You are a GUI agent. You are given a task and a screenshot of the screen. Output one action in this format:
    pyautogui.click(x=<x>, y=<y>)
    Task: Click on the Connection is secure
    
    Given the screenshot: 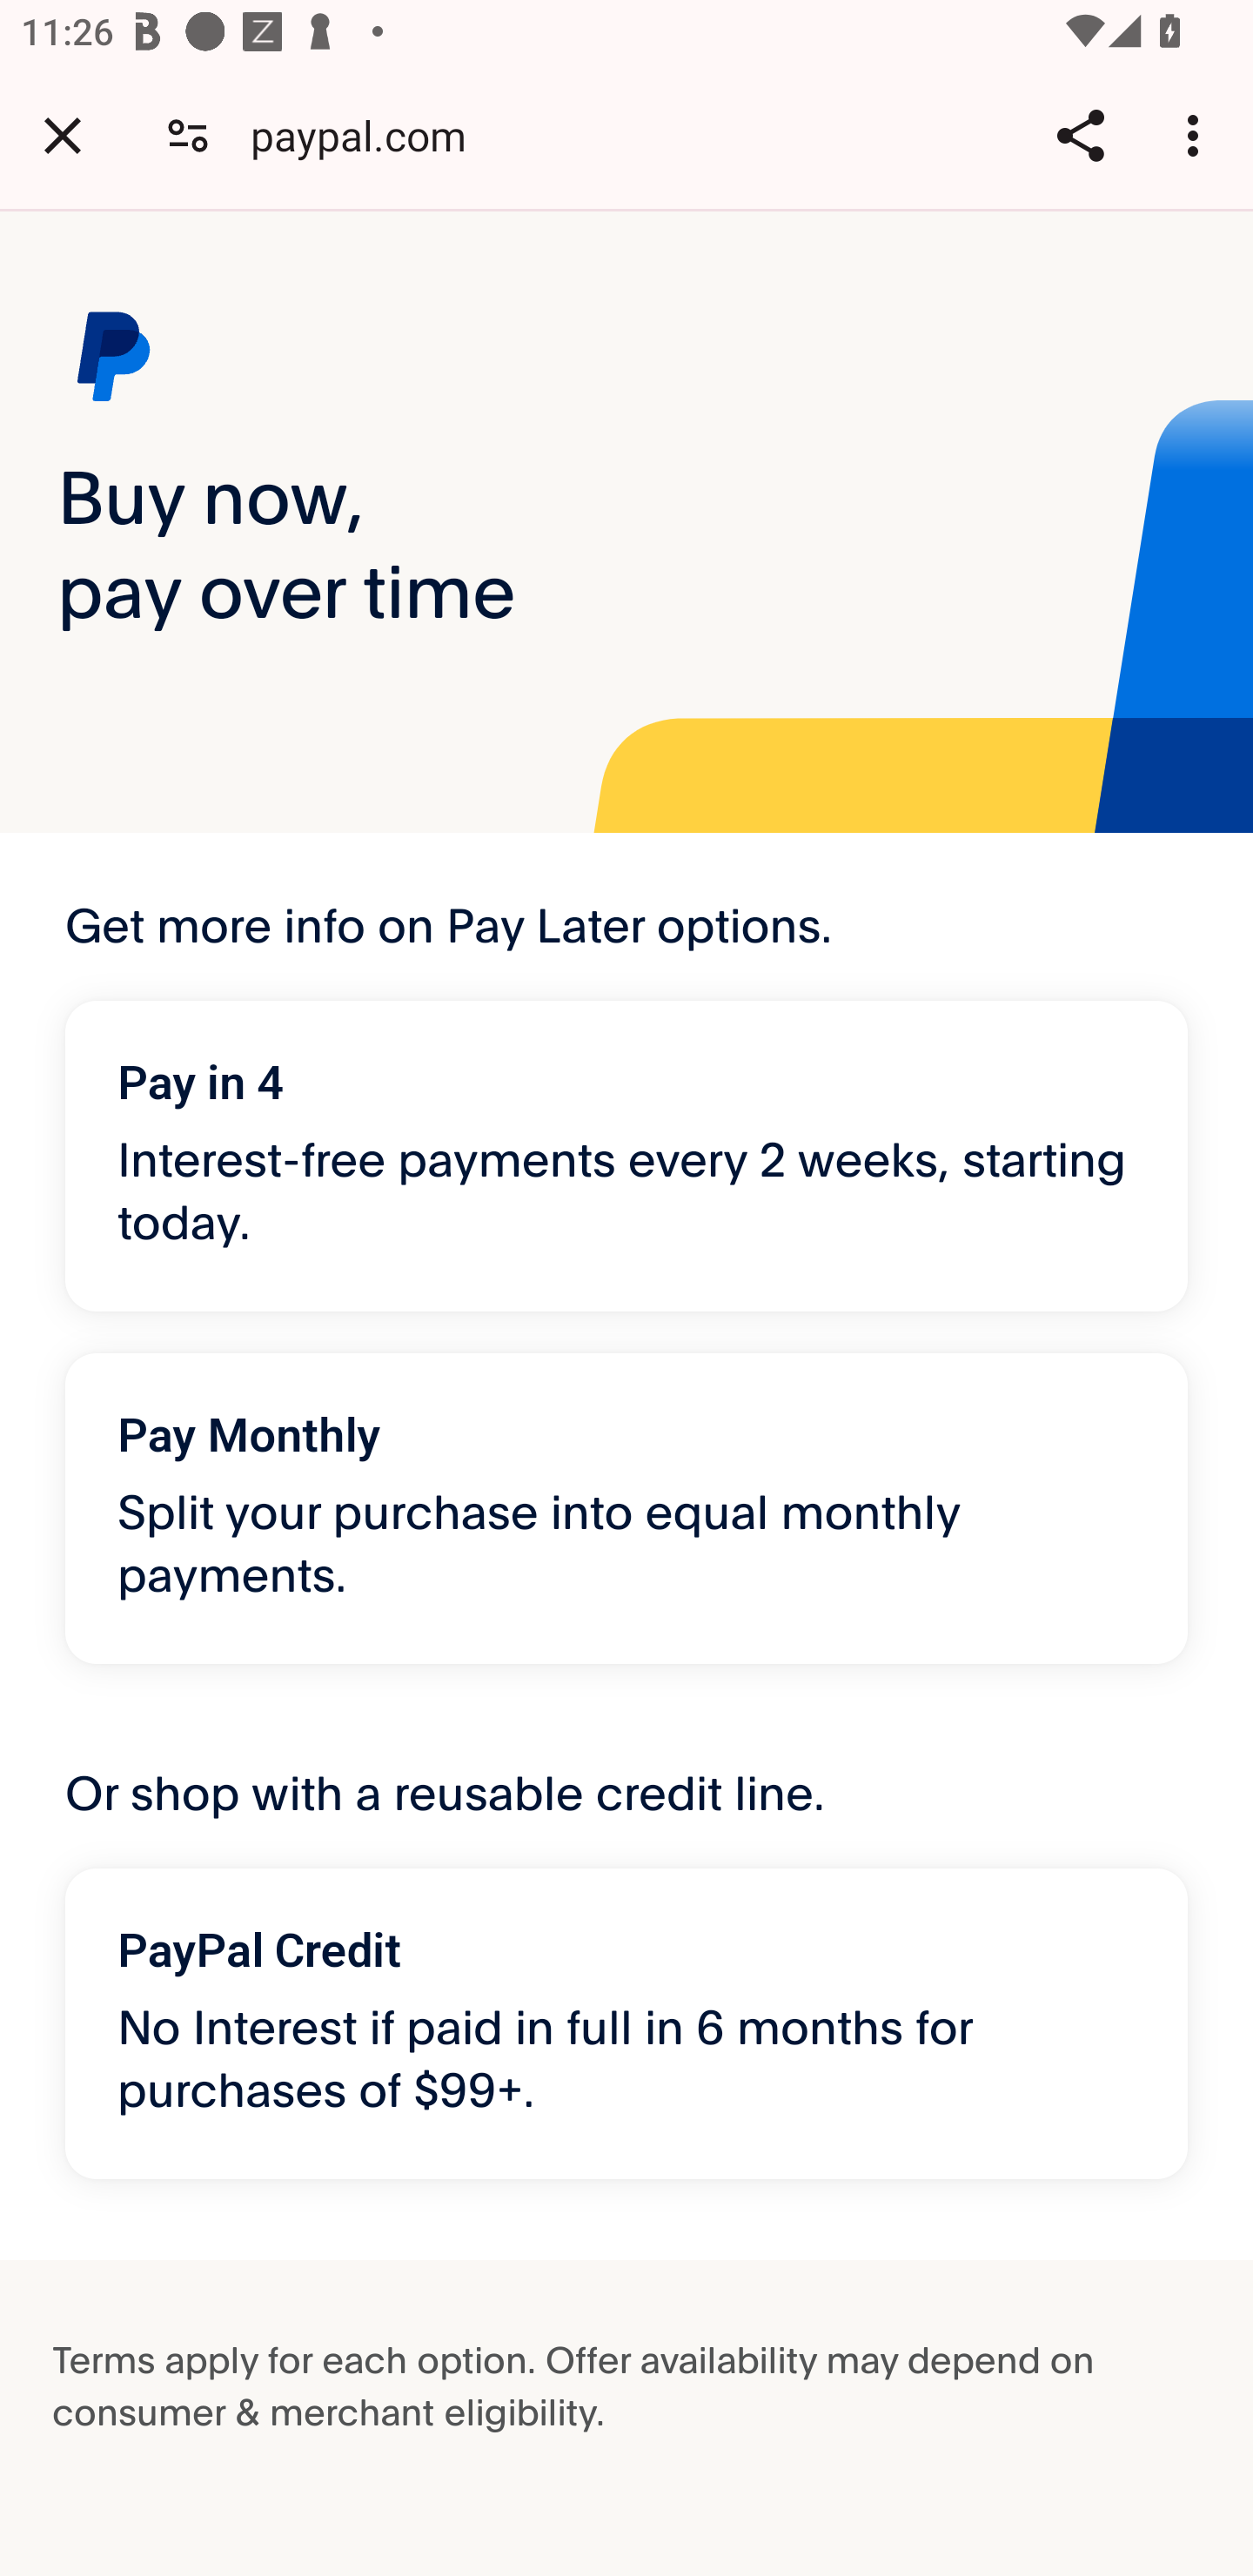 What is the action you would take?
    pyautogui.click(x=188, y=134)
    